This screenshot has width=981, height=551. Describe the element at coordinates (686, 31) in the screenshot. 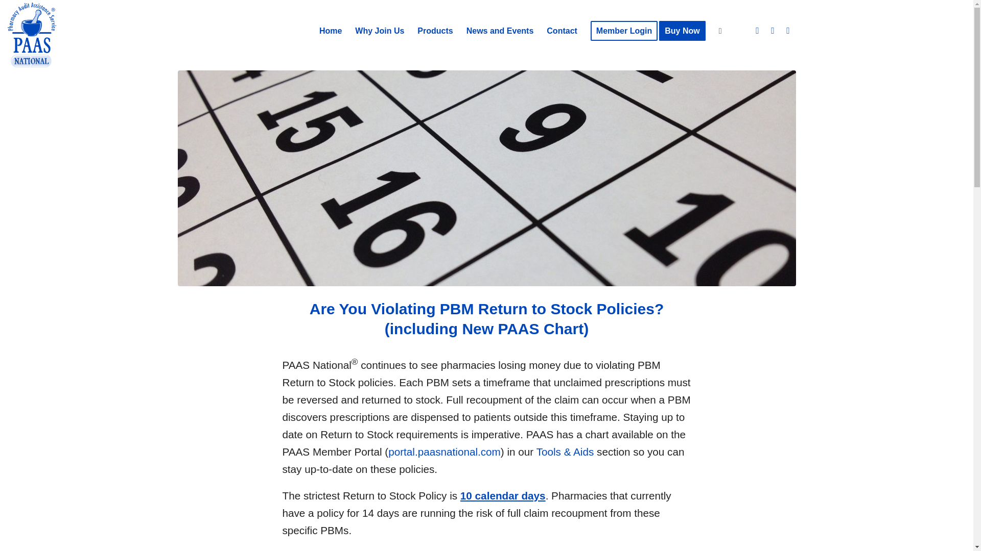

I see `Buy Now` at that location.